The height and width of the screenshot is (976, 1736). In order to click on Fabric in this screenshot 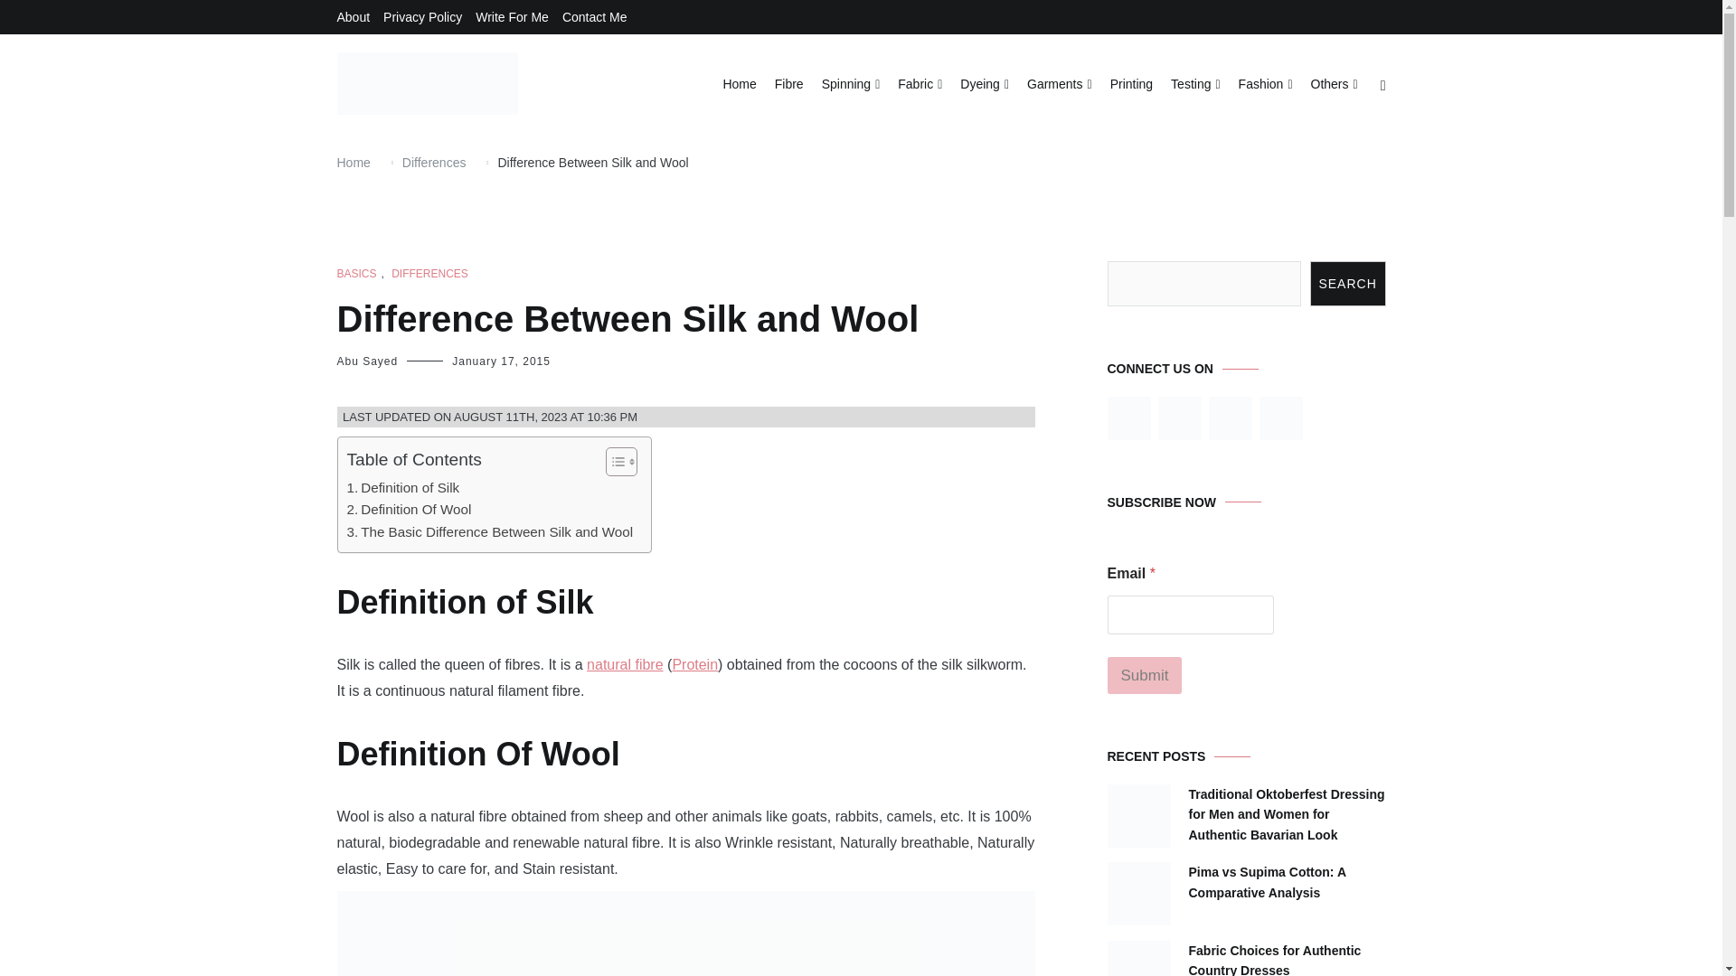, I will do `click(920, 85)`.